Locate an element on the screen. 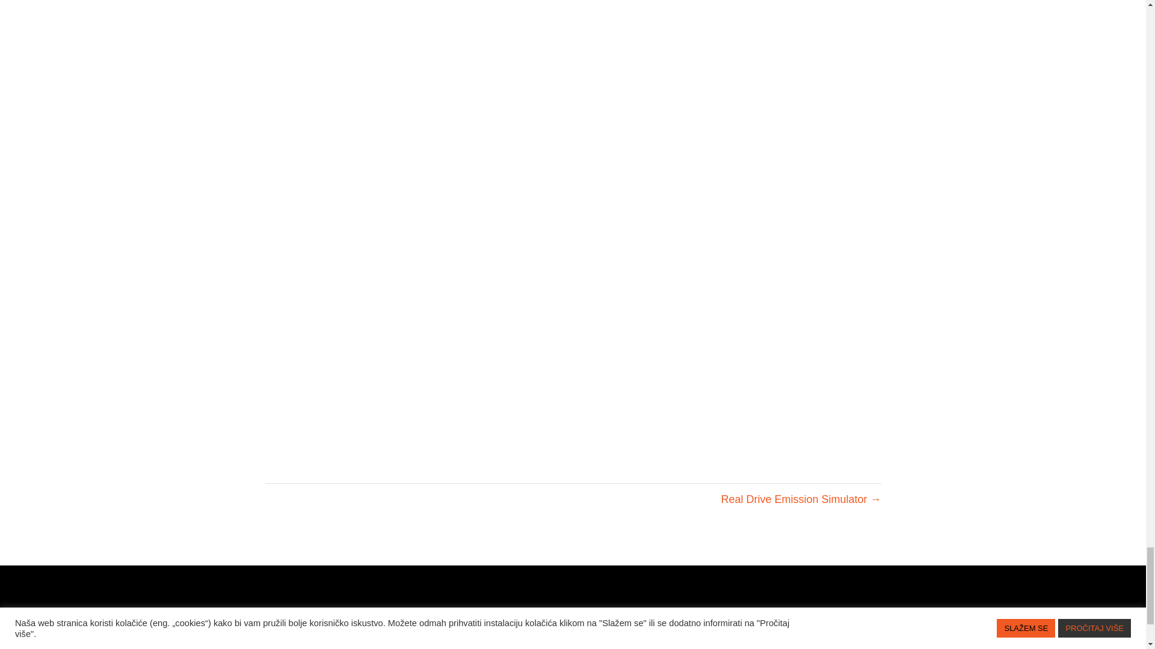  Projects is located at coordinates (560, 642).